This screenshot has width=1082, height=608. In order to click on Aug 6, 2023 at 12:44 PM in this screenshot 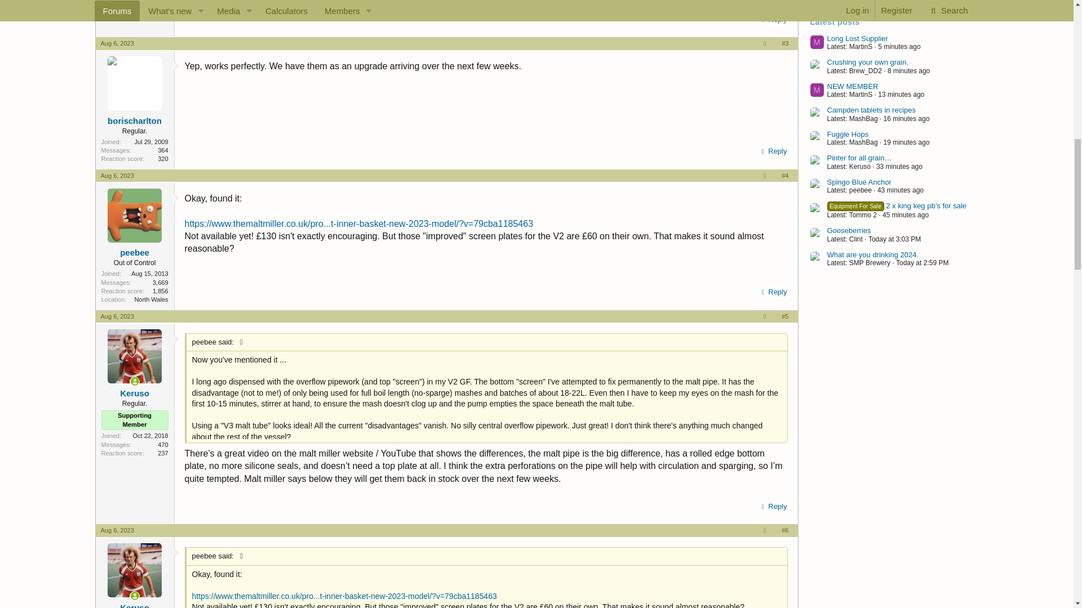, I will do `click(117, 175)`.